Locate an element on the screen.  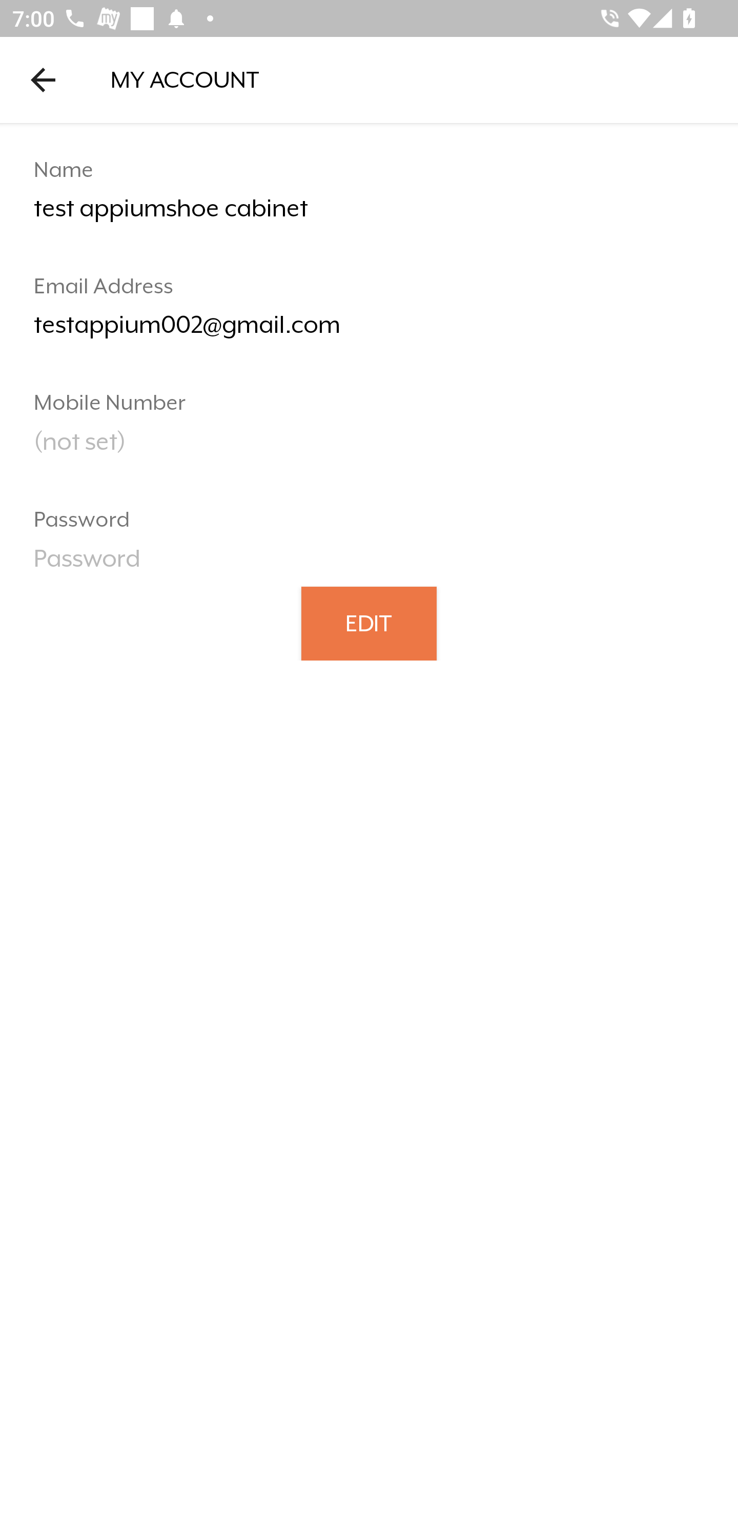
testappium002@gmail.com is located at coordinates (369, 331).